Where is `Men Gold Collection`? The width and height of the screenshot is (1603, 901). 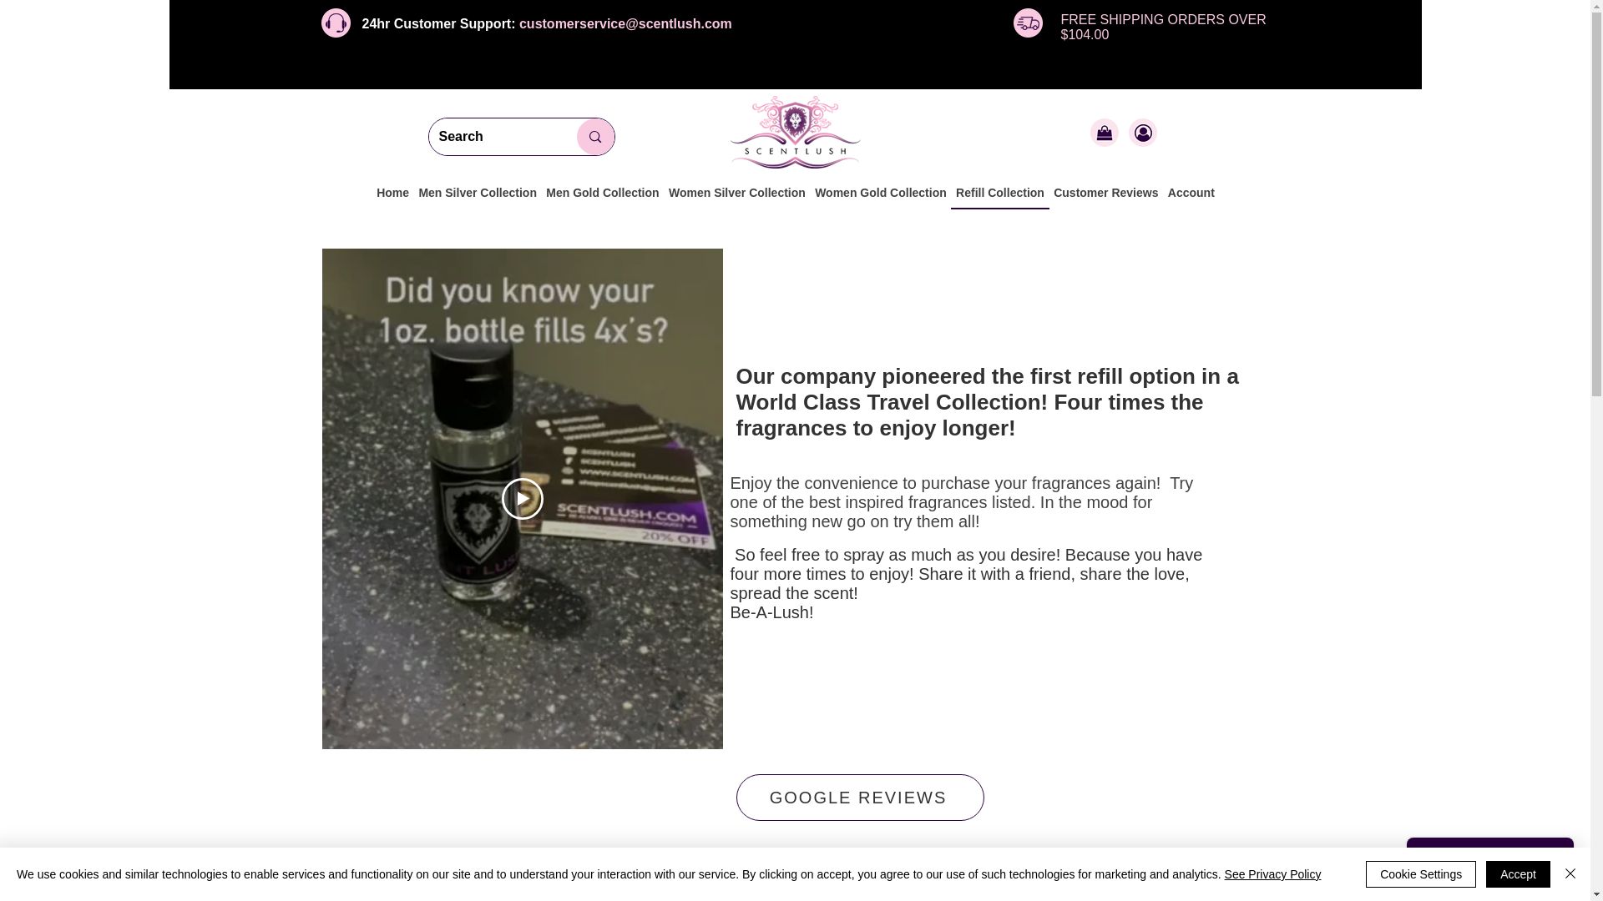 Men Gold Collection is located at coordinates (603, 193).